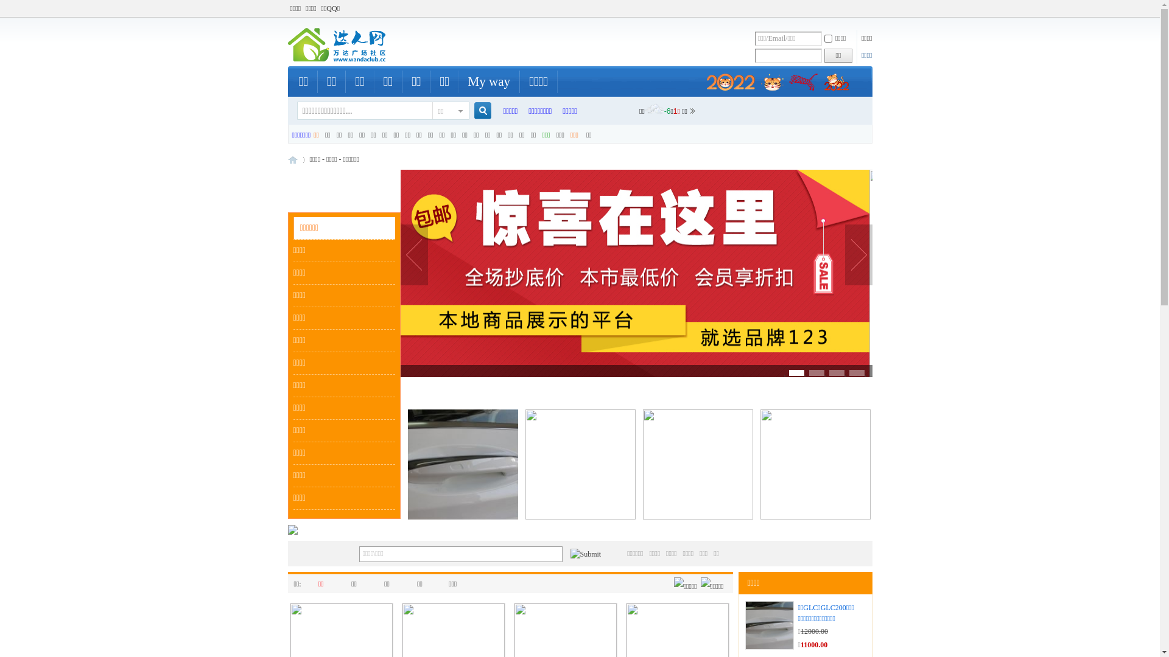 The width and height of the screenshot is (1169, 657). What do you see at coordinates (490, 82) in the screenshot?
I see `My way` at bounding box center [490, 82].